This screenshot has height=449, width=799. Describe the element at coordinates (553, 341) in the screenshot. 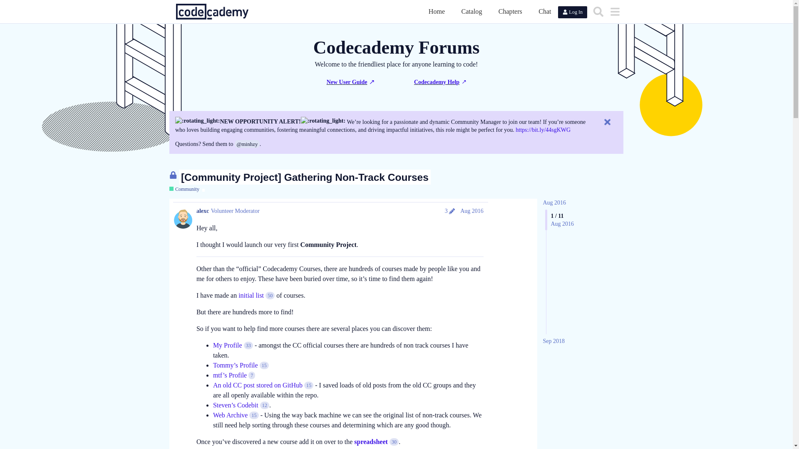

I see `Sep 2018` at that location.